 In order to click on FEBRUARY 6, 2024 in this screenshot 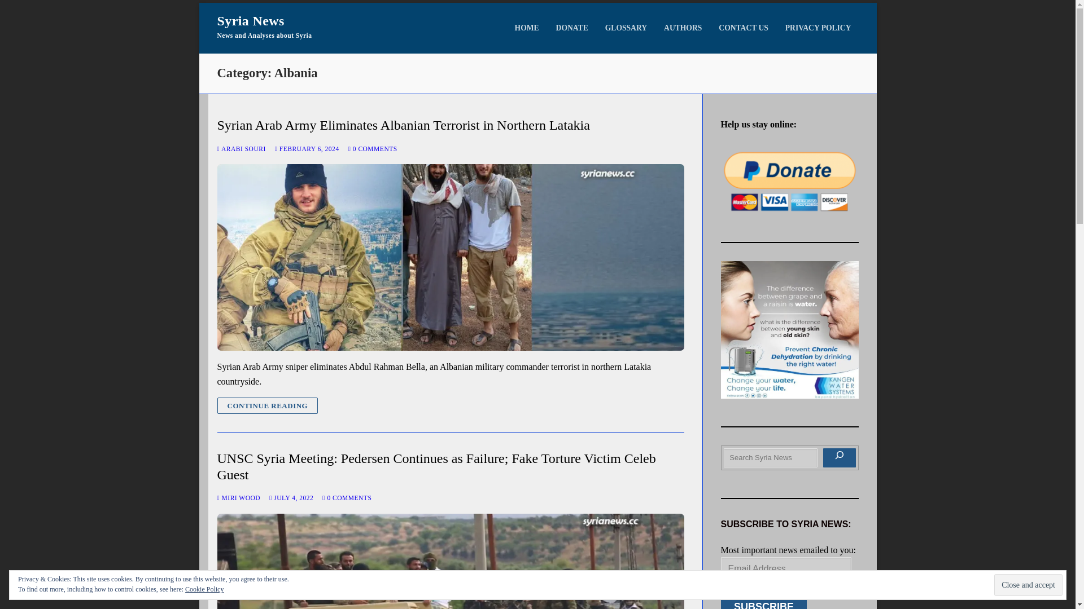, I will do `click(307, 149)`.